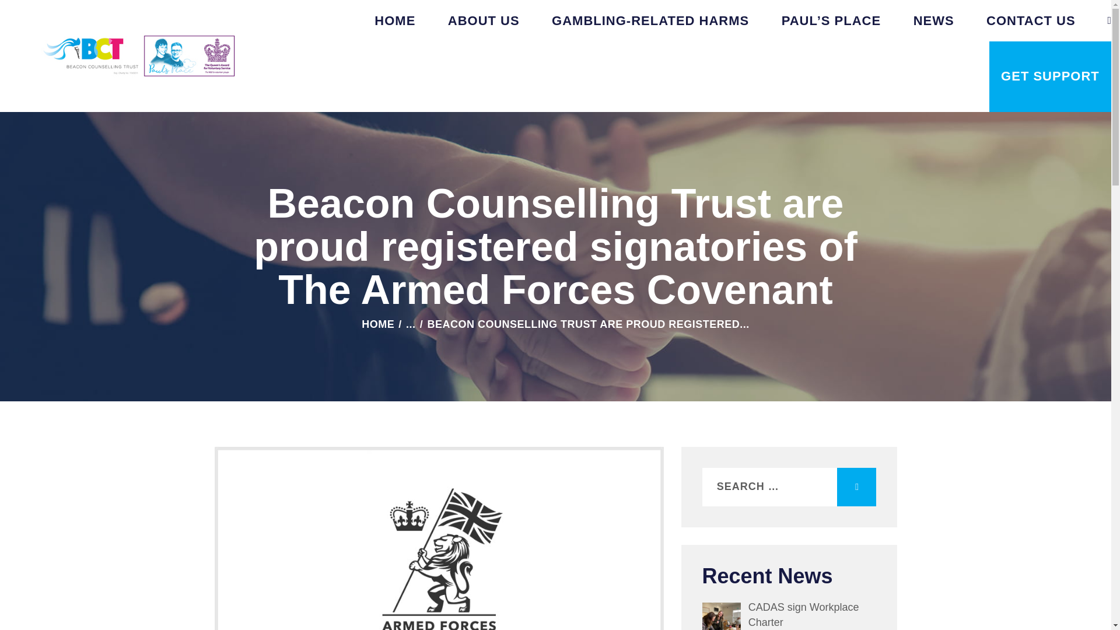 This screenshot has height=630, width=1120. Describe the element at coordinates (483, 21) in the screenshot. I see `ABOUT US` at that location.